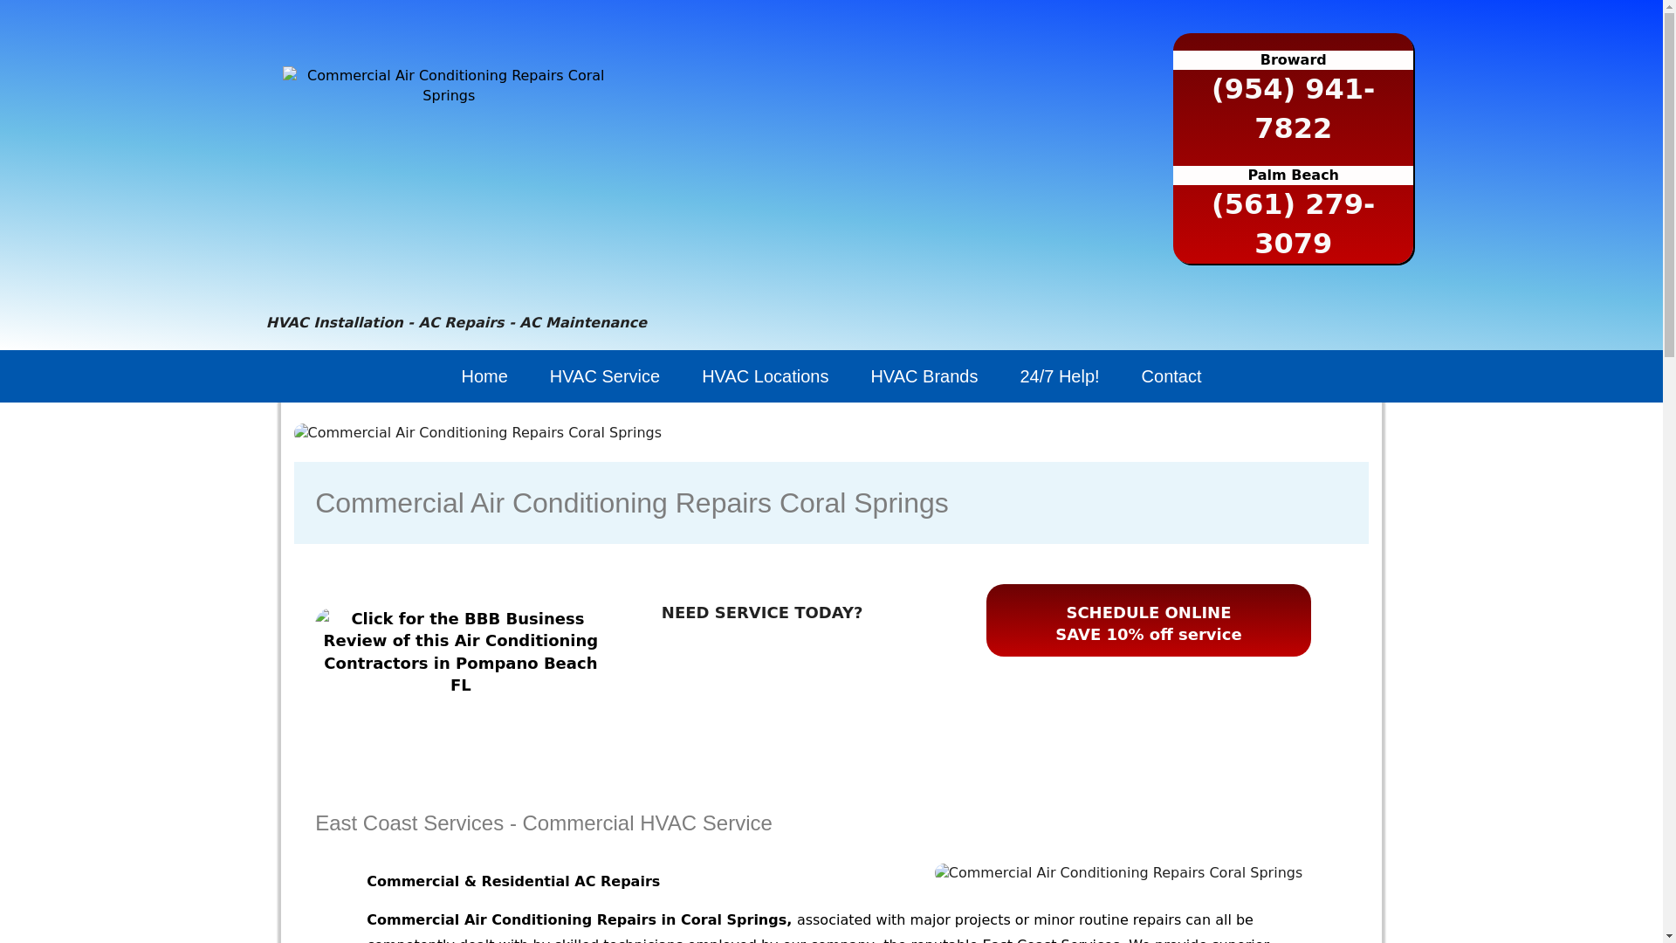  What do you see at coordinates (765, 375) in the screenshot?
I see `HVAC Locations` at bounding box center [765, 375].